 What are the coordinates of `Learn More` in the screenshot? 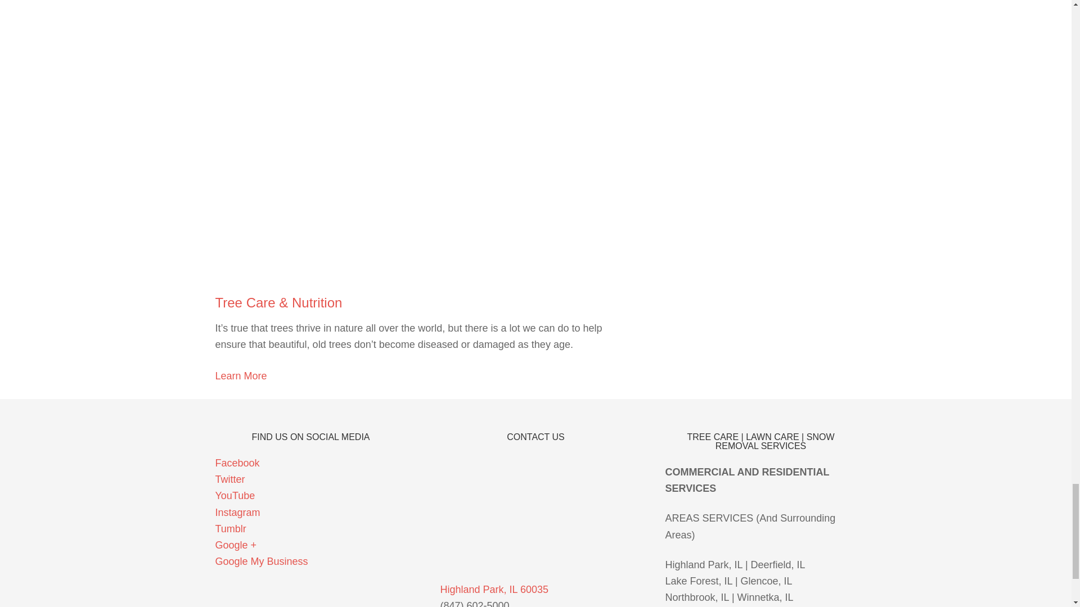 It's located at (241, 375).